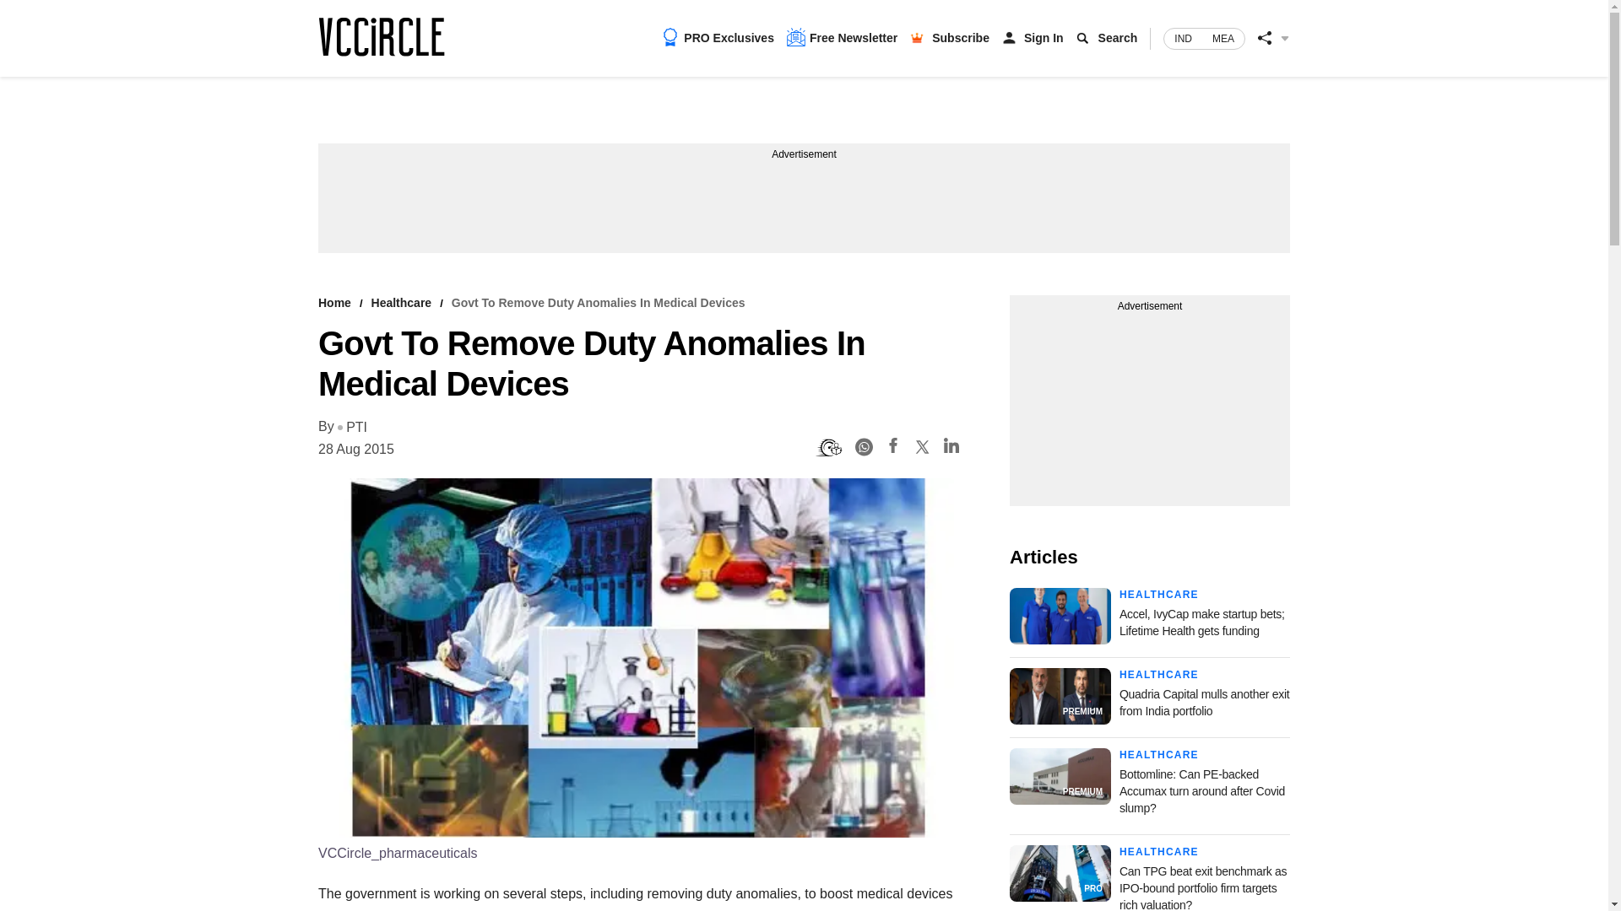 The image size is (1621, 911). I want to click on HEALTHCARE, so click(1159, 674).